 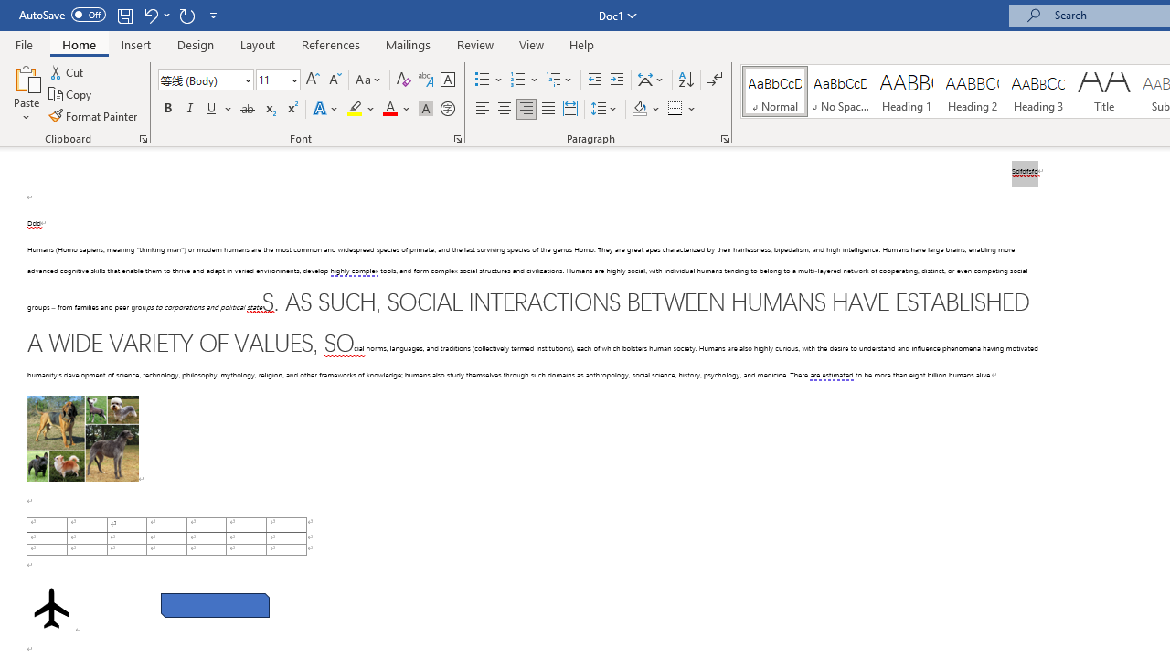 What do you see at coordinates (548, 110) in the screenshot?
I see `Justify` at bounding box center [548, 110].